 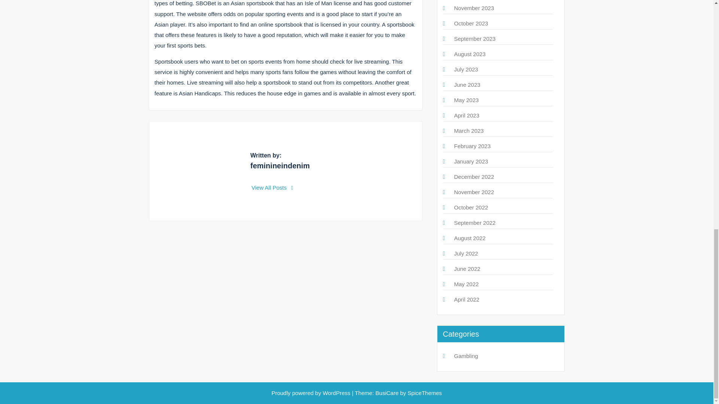 I want to click on October 2022, so click(x=471, y=207).